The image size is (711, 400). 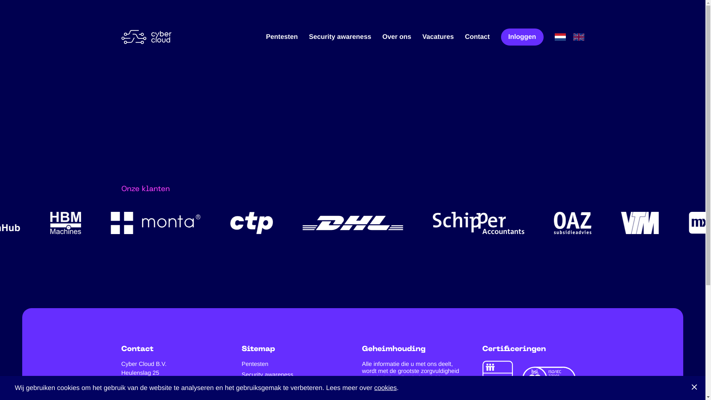 I want to click on Vacatures, so click(x=438, y=37).